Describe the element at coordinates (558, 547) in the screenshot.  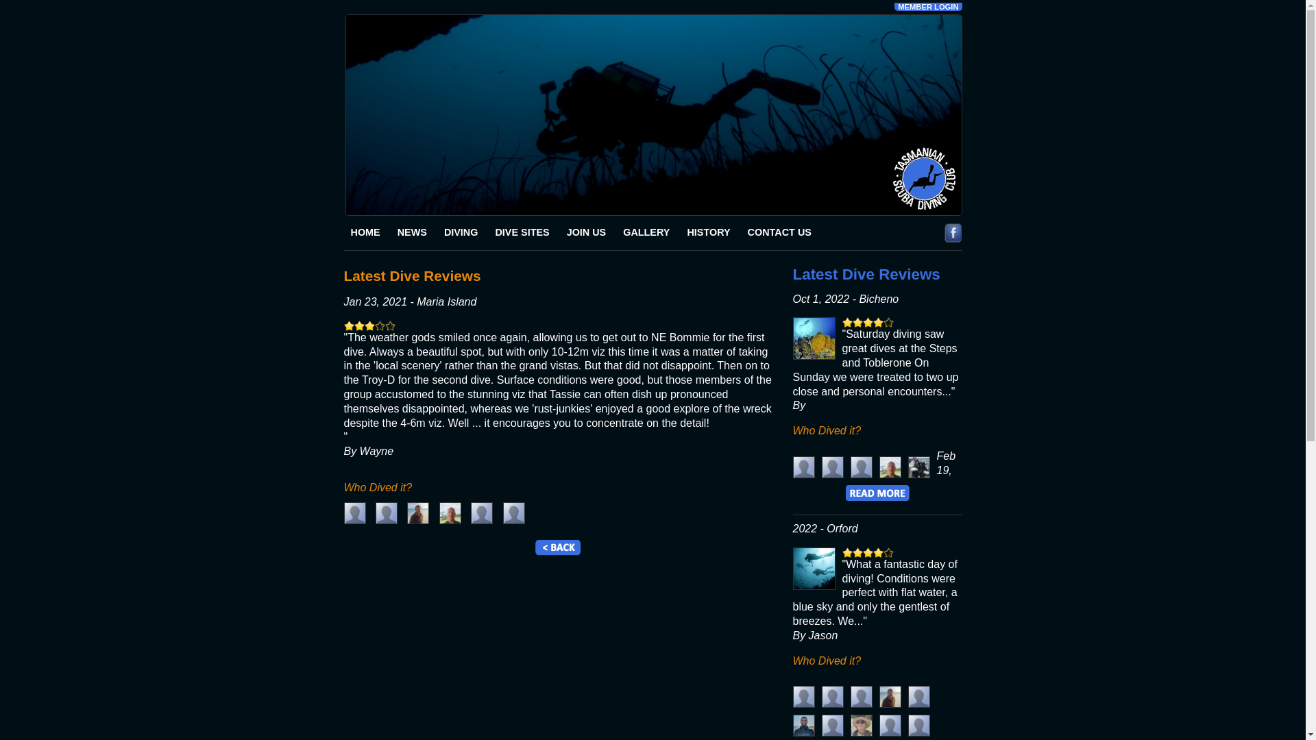
I see `All done? Click to go back.` at that location.